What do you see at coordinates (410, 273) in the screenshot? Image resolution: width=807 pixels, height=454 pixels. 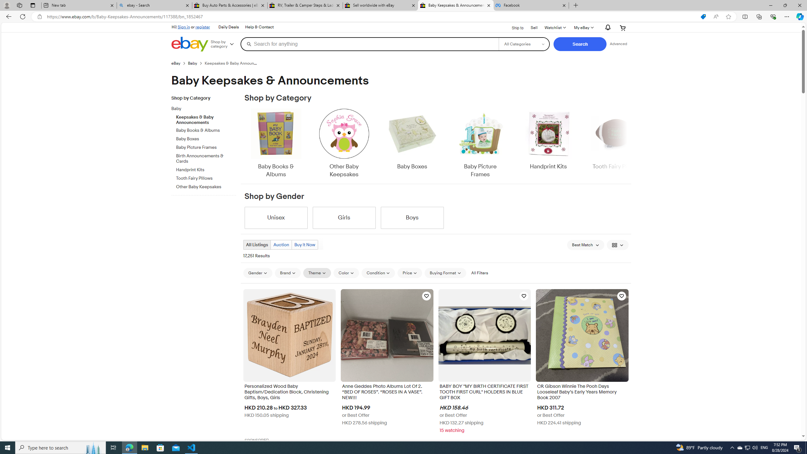 I see `Price` at bounding box center [410, 273].